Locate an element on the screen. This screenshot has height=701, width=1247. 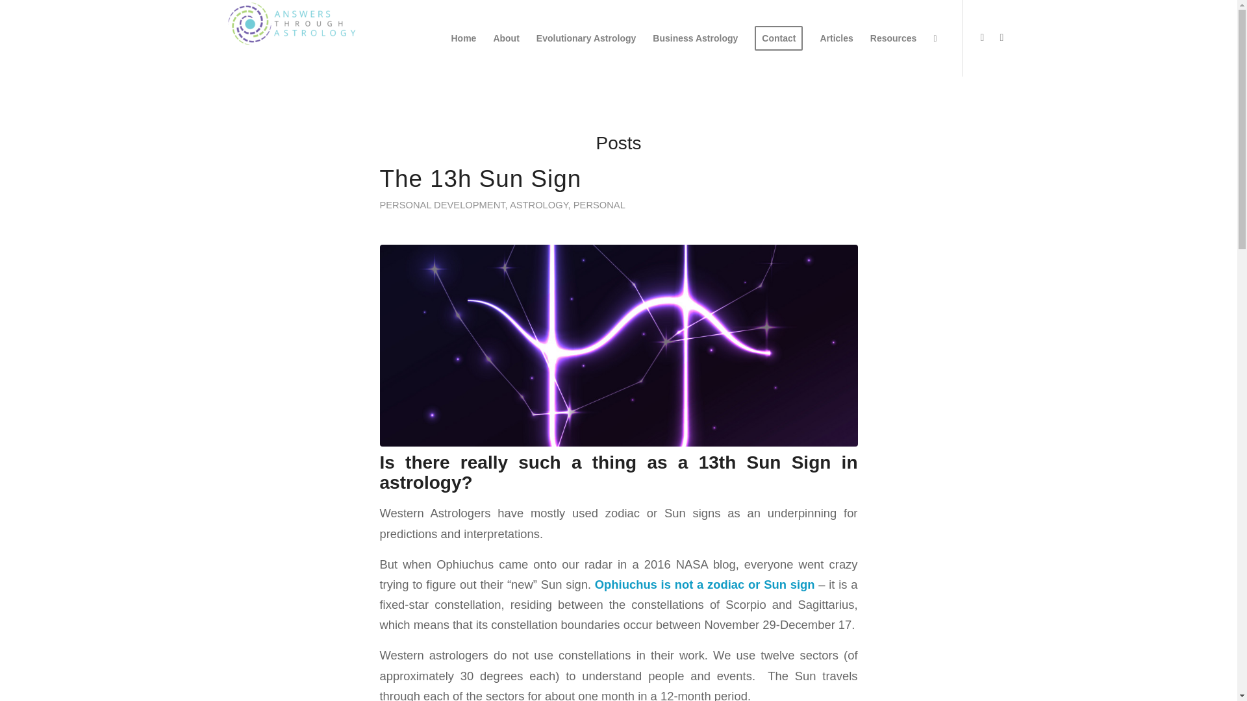
Permanent Link: The 13h Sun Sign is located at coordinates (479, 178).